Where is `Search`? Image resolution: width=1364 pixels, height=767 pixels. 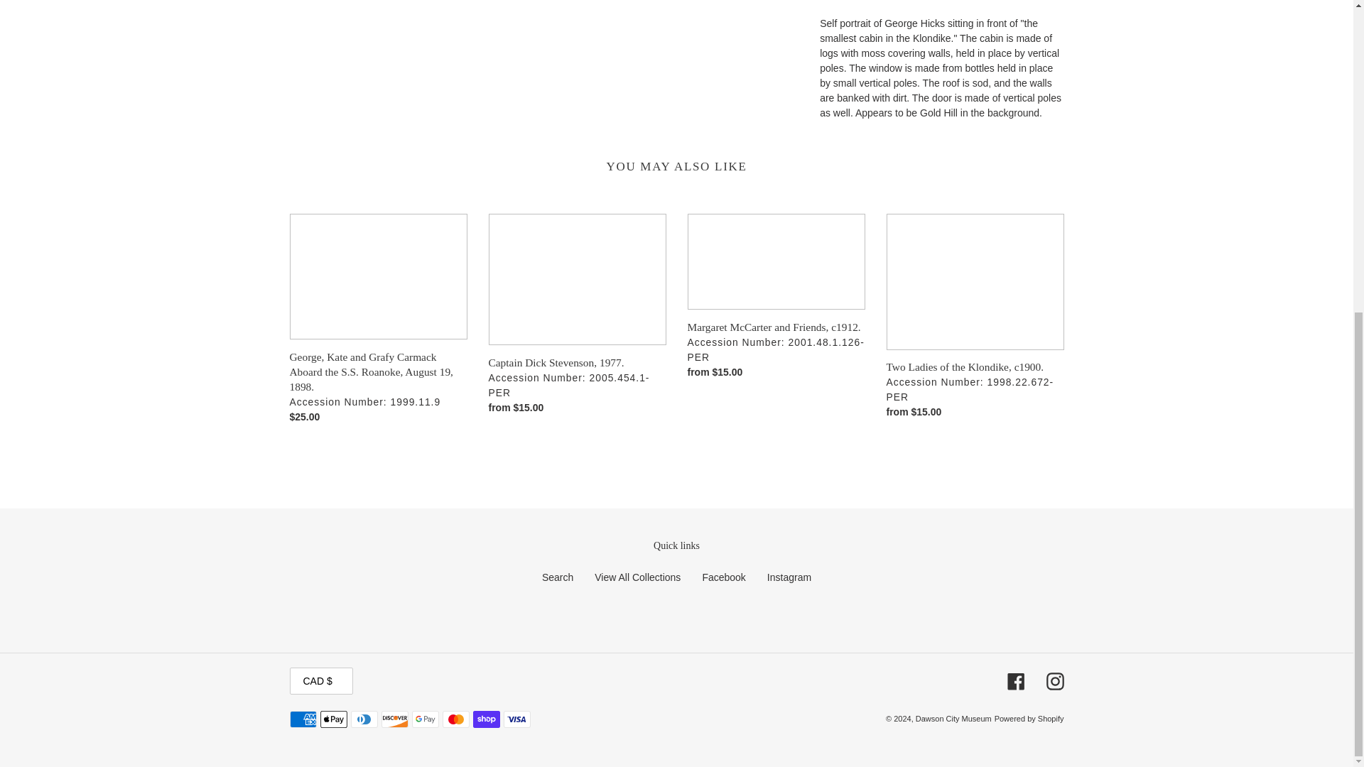 Search is located at coordinates (557, 577).